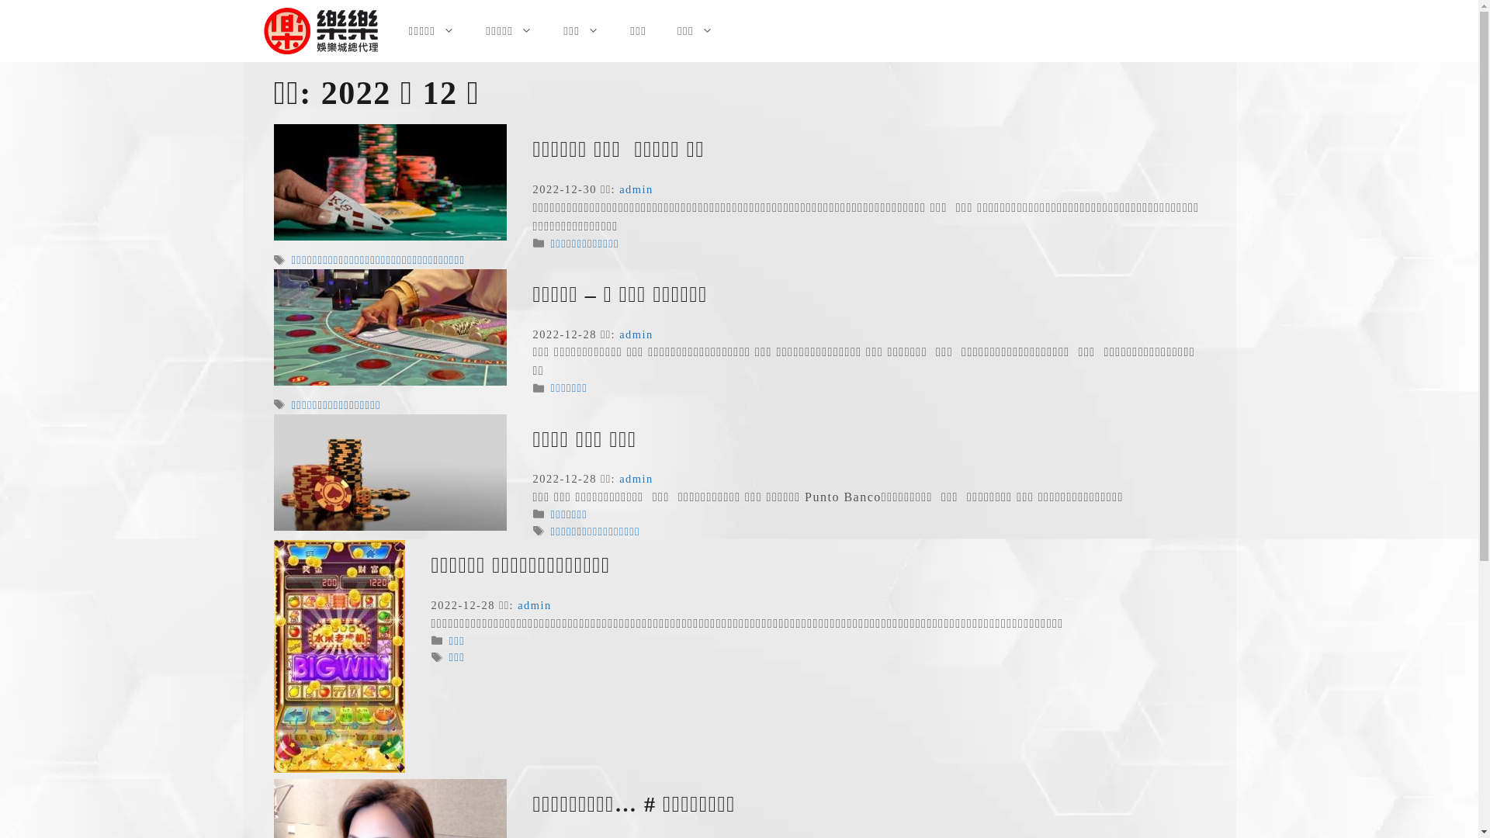  Describe the element at coordinates (535, 605) in the screenshot. I see `admin` at that location.